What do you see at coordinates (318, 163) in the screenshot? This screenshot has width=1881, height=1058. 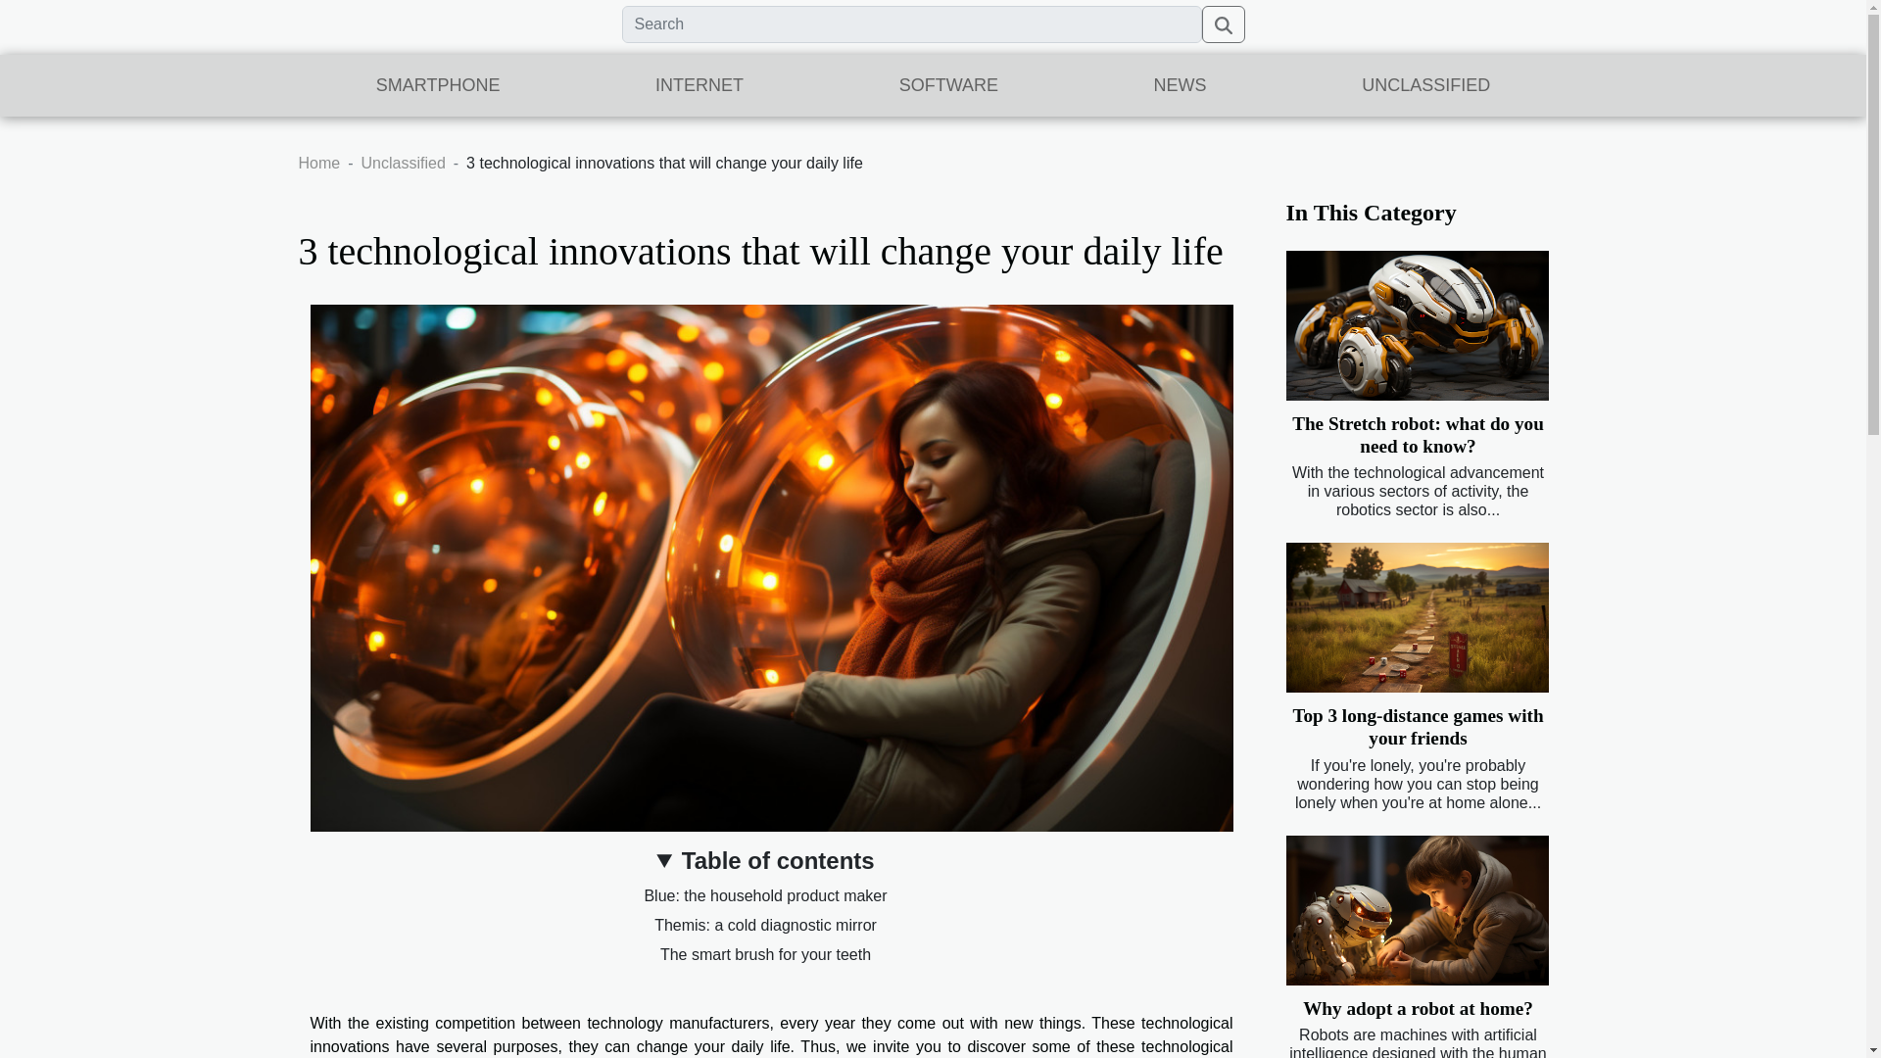 I see `Home` at bounding box center [318, 163].